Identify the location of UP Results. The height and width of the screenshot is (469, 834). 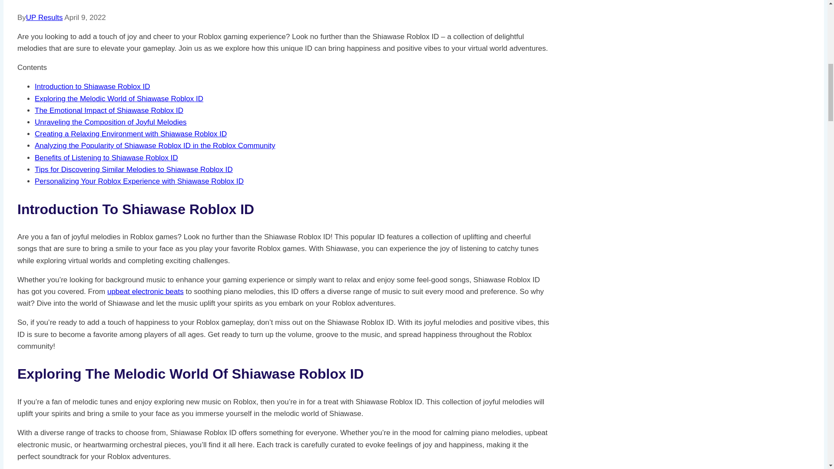
(44, 17).